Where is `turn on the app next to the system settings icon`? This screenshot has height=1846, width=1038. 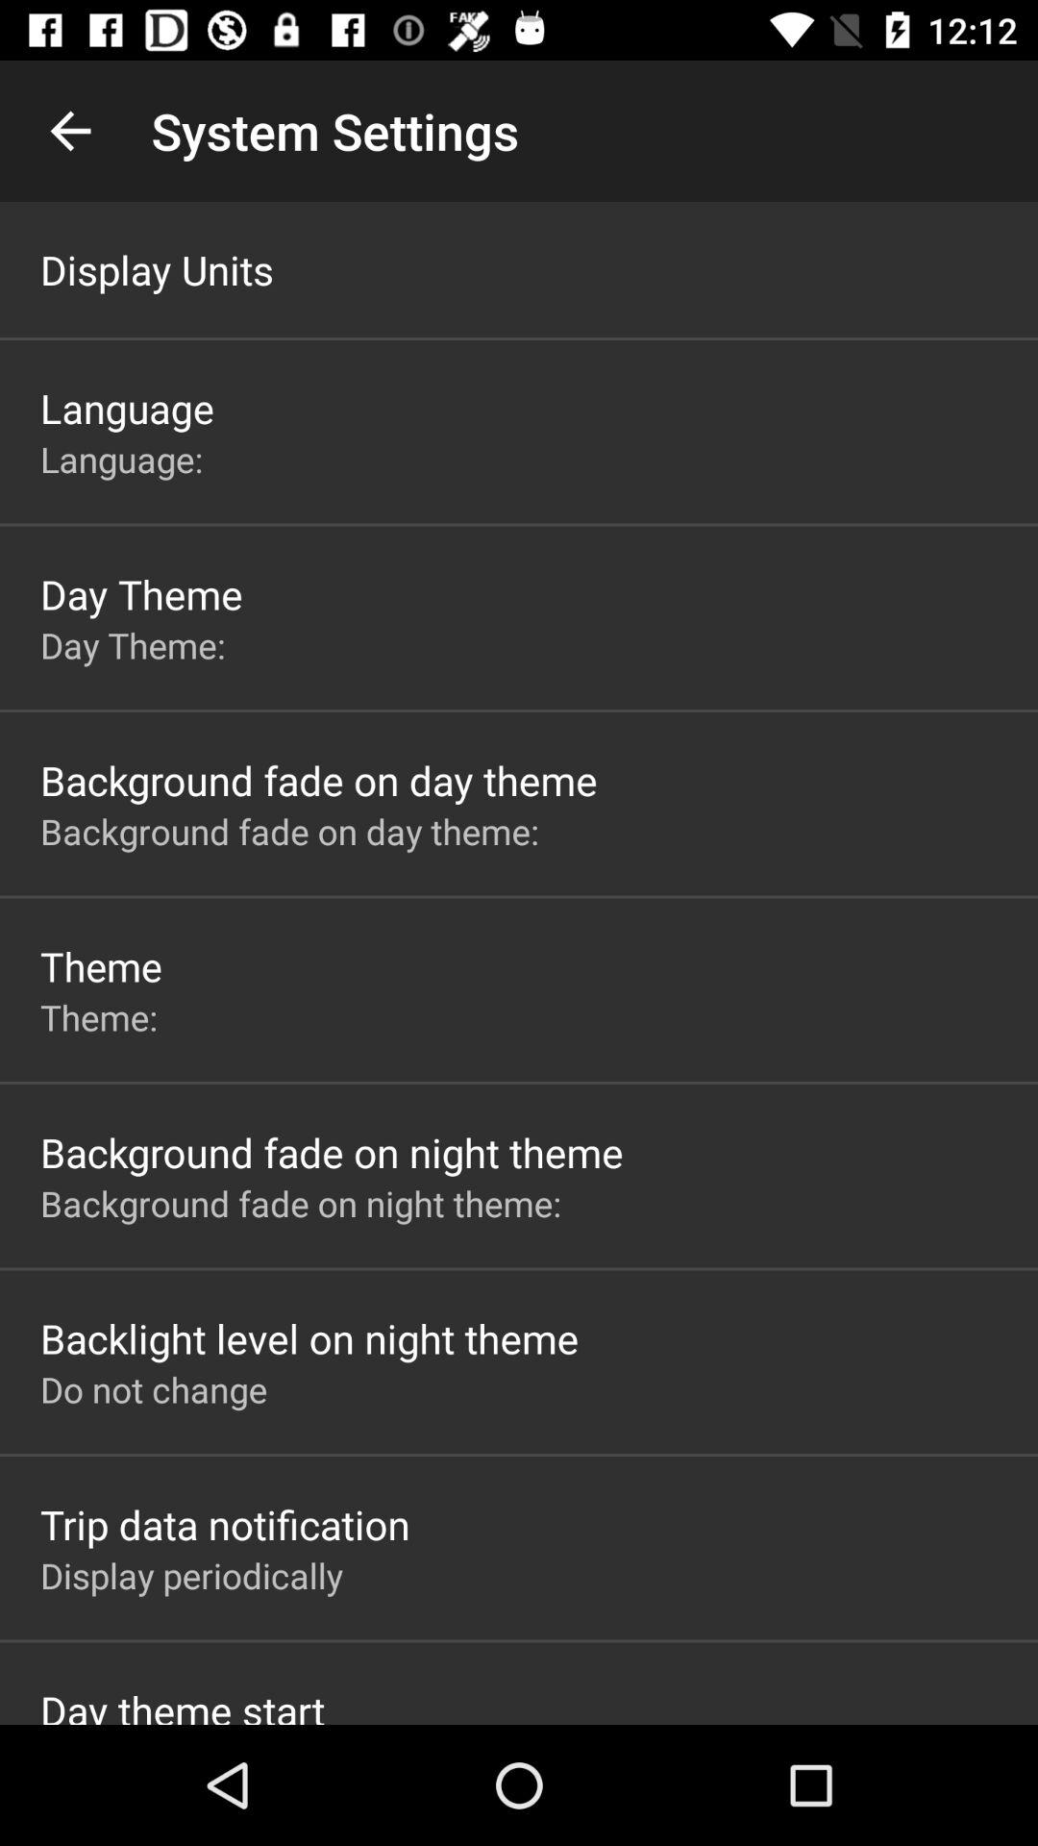 turn on the app next to the system settings icon is located at coordinates (70, 131).